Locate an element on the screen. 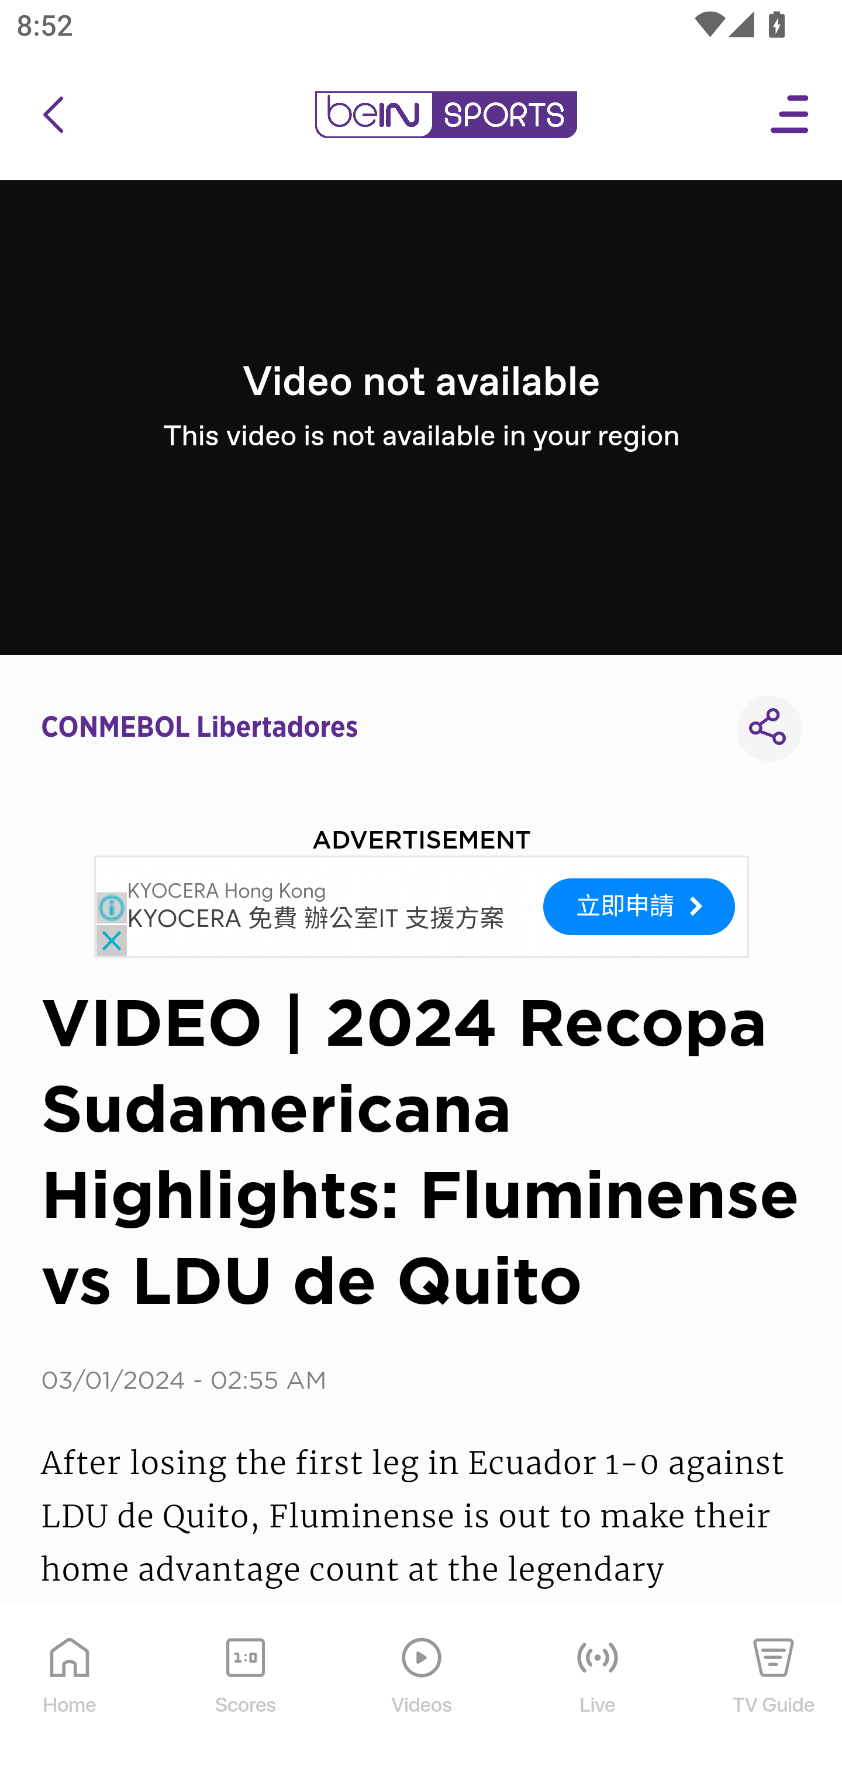  Videos Videos Icon Videos is located at coordinates (422, 1692).